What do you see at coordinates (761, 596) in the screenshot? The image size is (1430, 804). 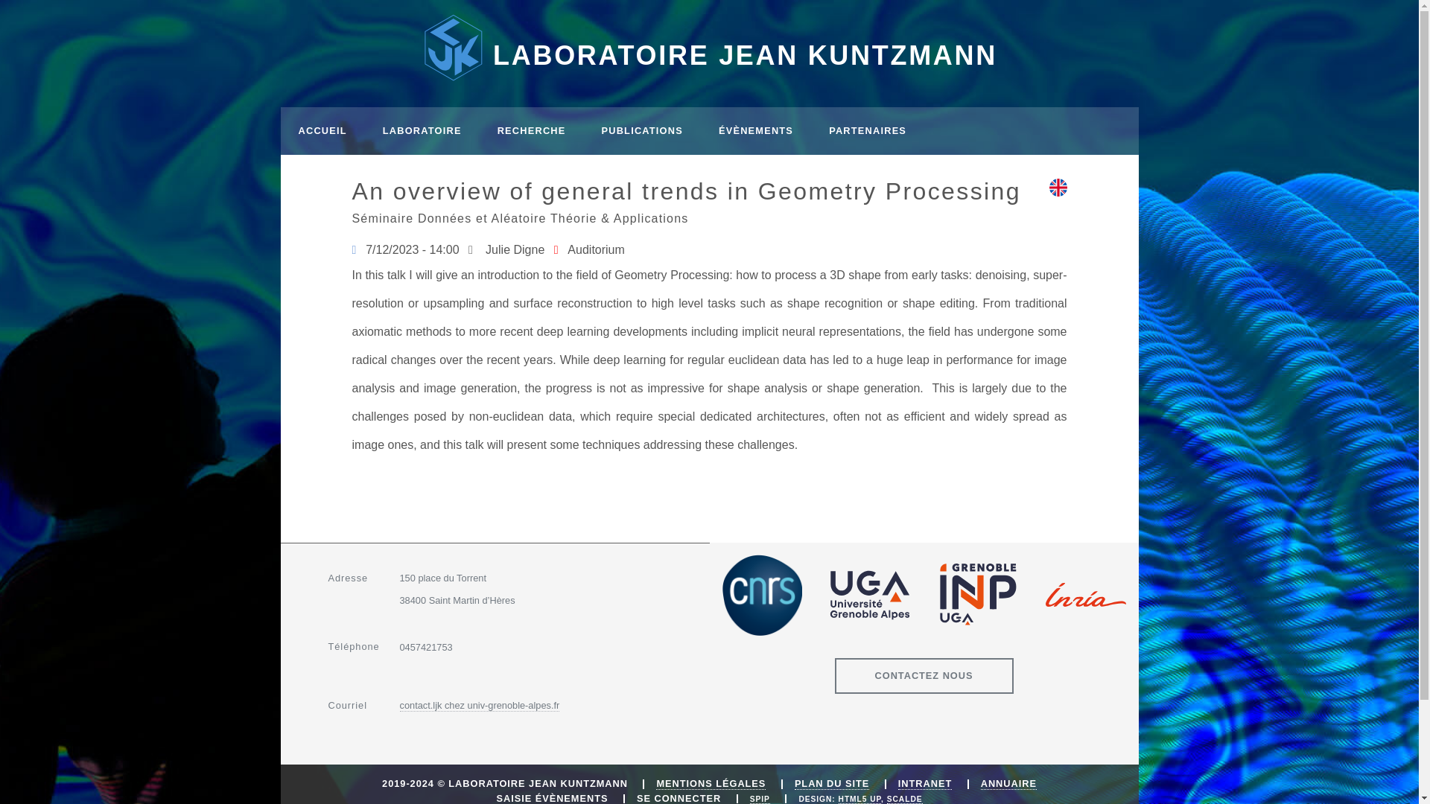 I see `CNRS` at bounding box center [761, 596].